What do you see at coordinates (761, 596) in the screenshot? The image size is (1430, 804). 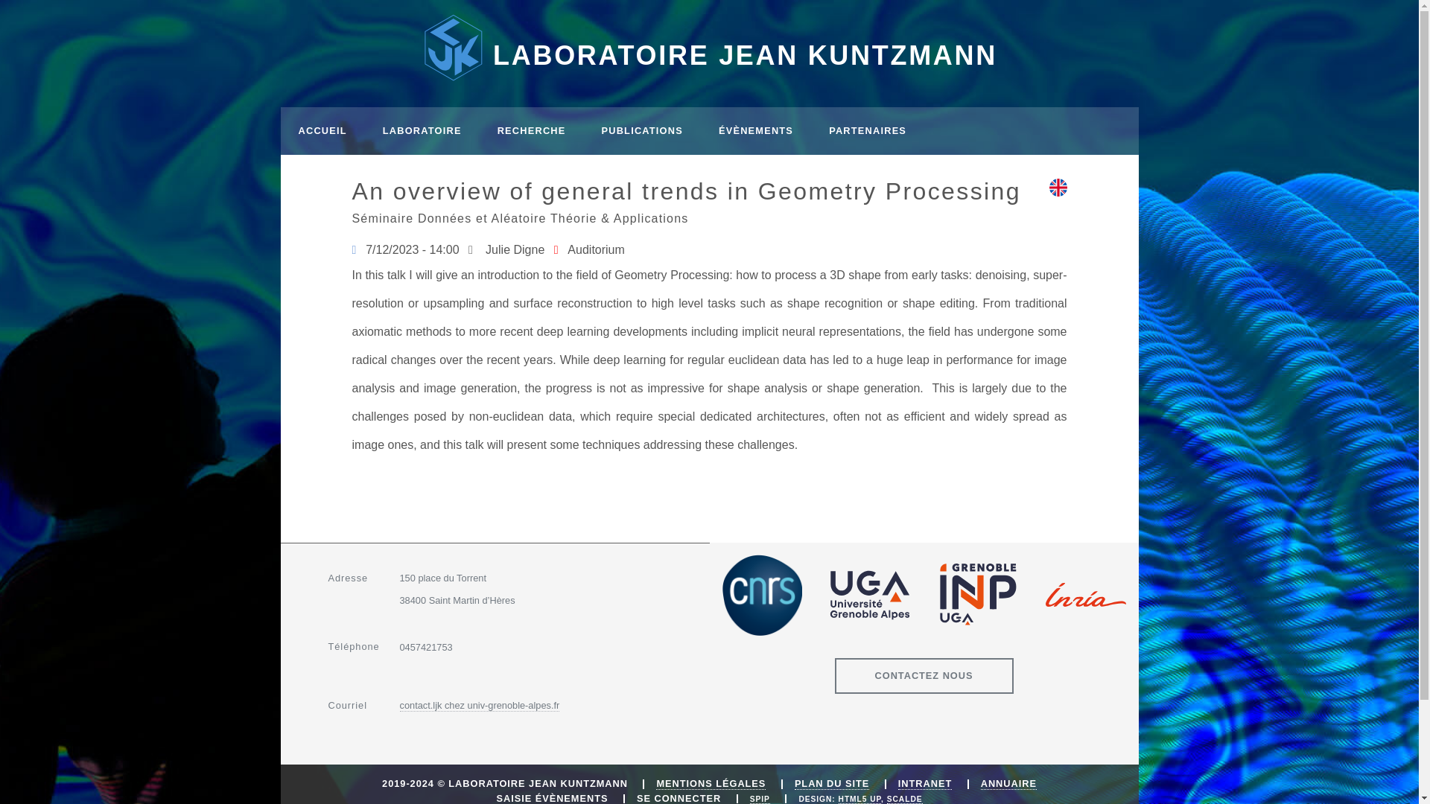 I see `CNRS` at bounding box center [761, 596].